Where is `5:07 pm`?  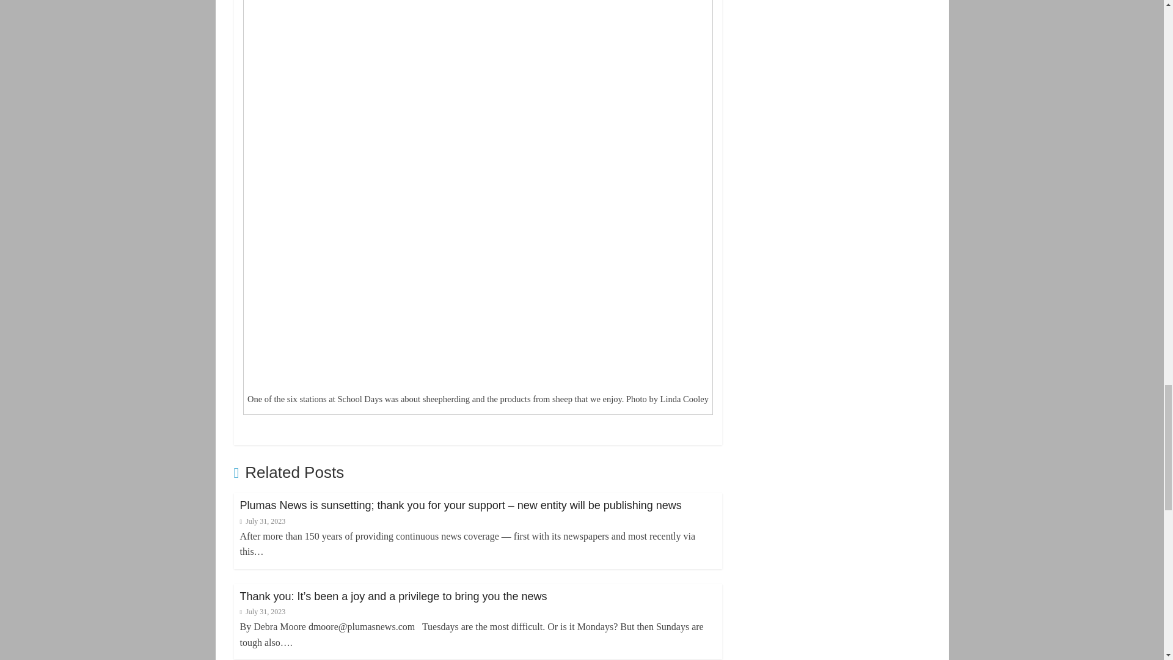 5:07 pm is located at coordinates (261, 521).